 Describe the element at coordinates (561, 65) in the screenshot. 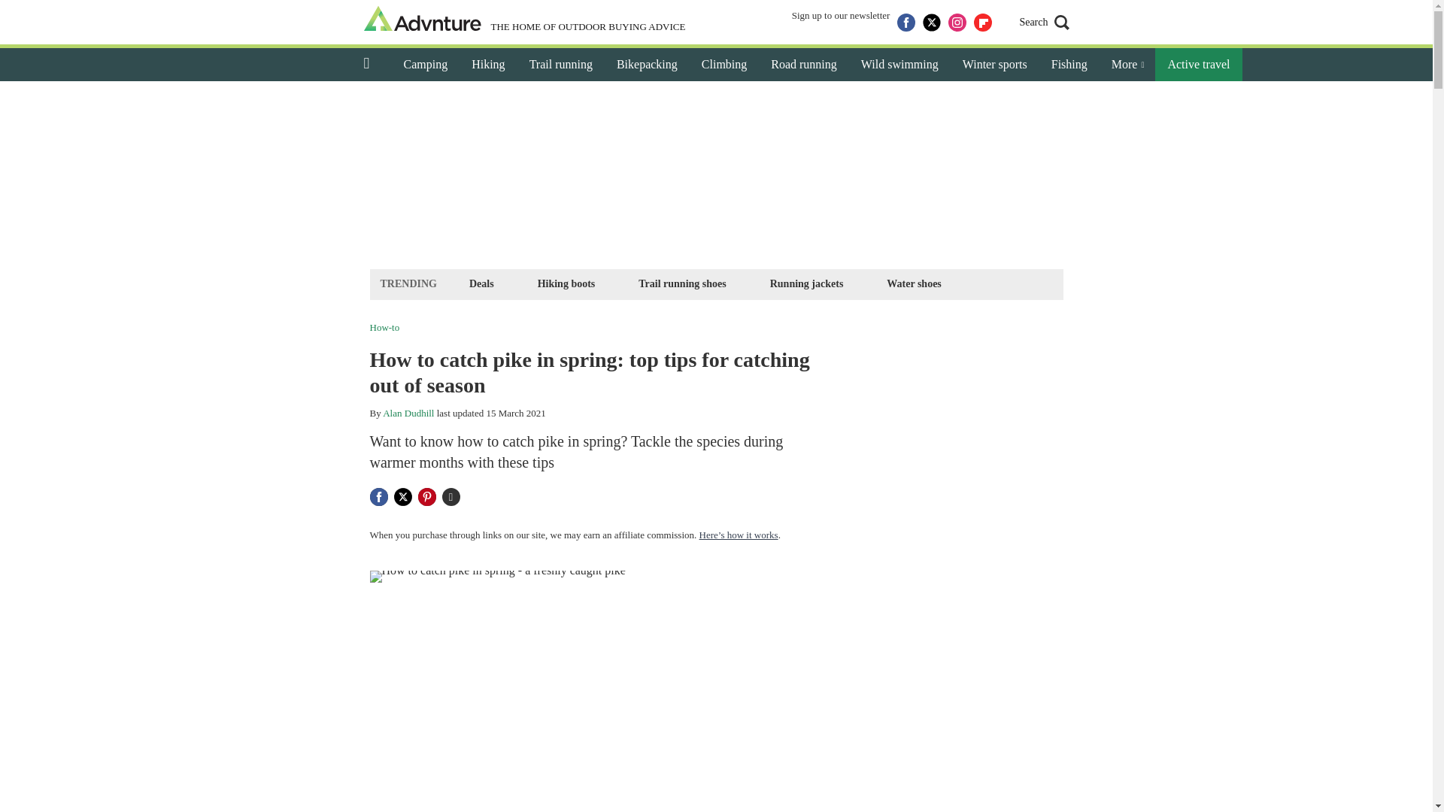

I see `Trail running` at that location.